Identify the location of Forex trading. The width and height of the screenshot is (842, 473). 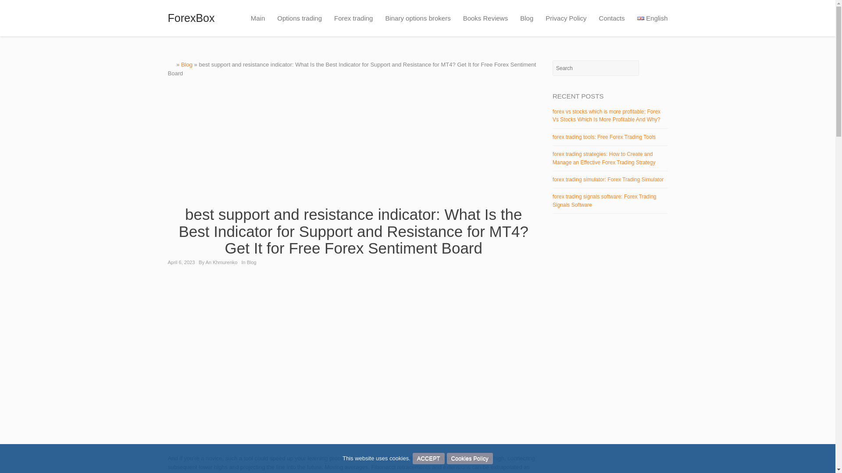
(353, 18).